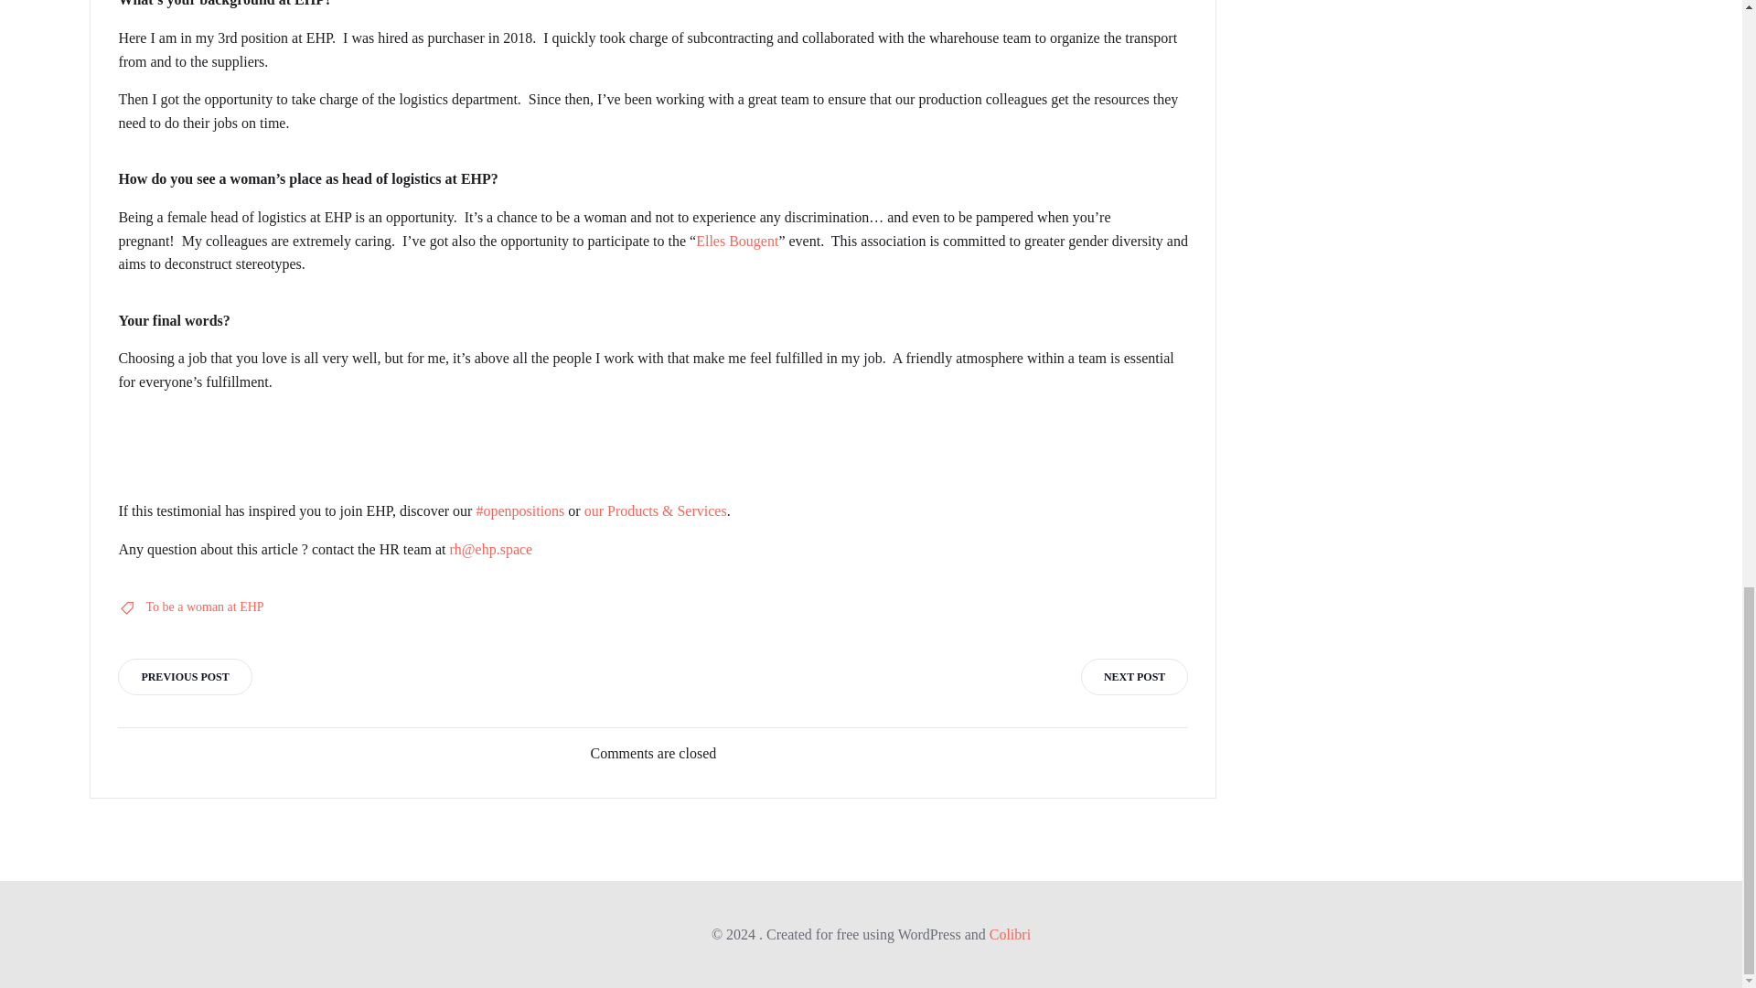  What do you see at coordinates (205, 607) in the screenshot?
I see `To be a woman at EHP Tag` at bounding box center [205, 607].